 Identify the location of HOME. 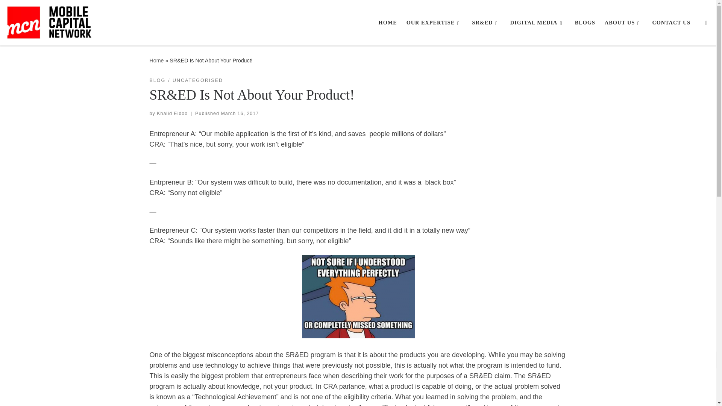
(387, 23).